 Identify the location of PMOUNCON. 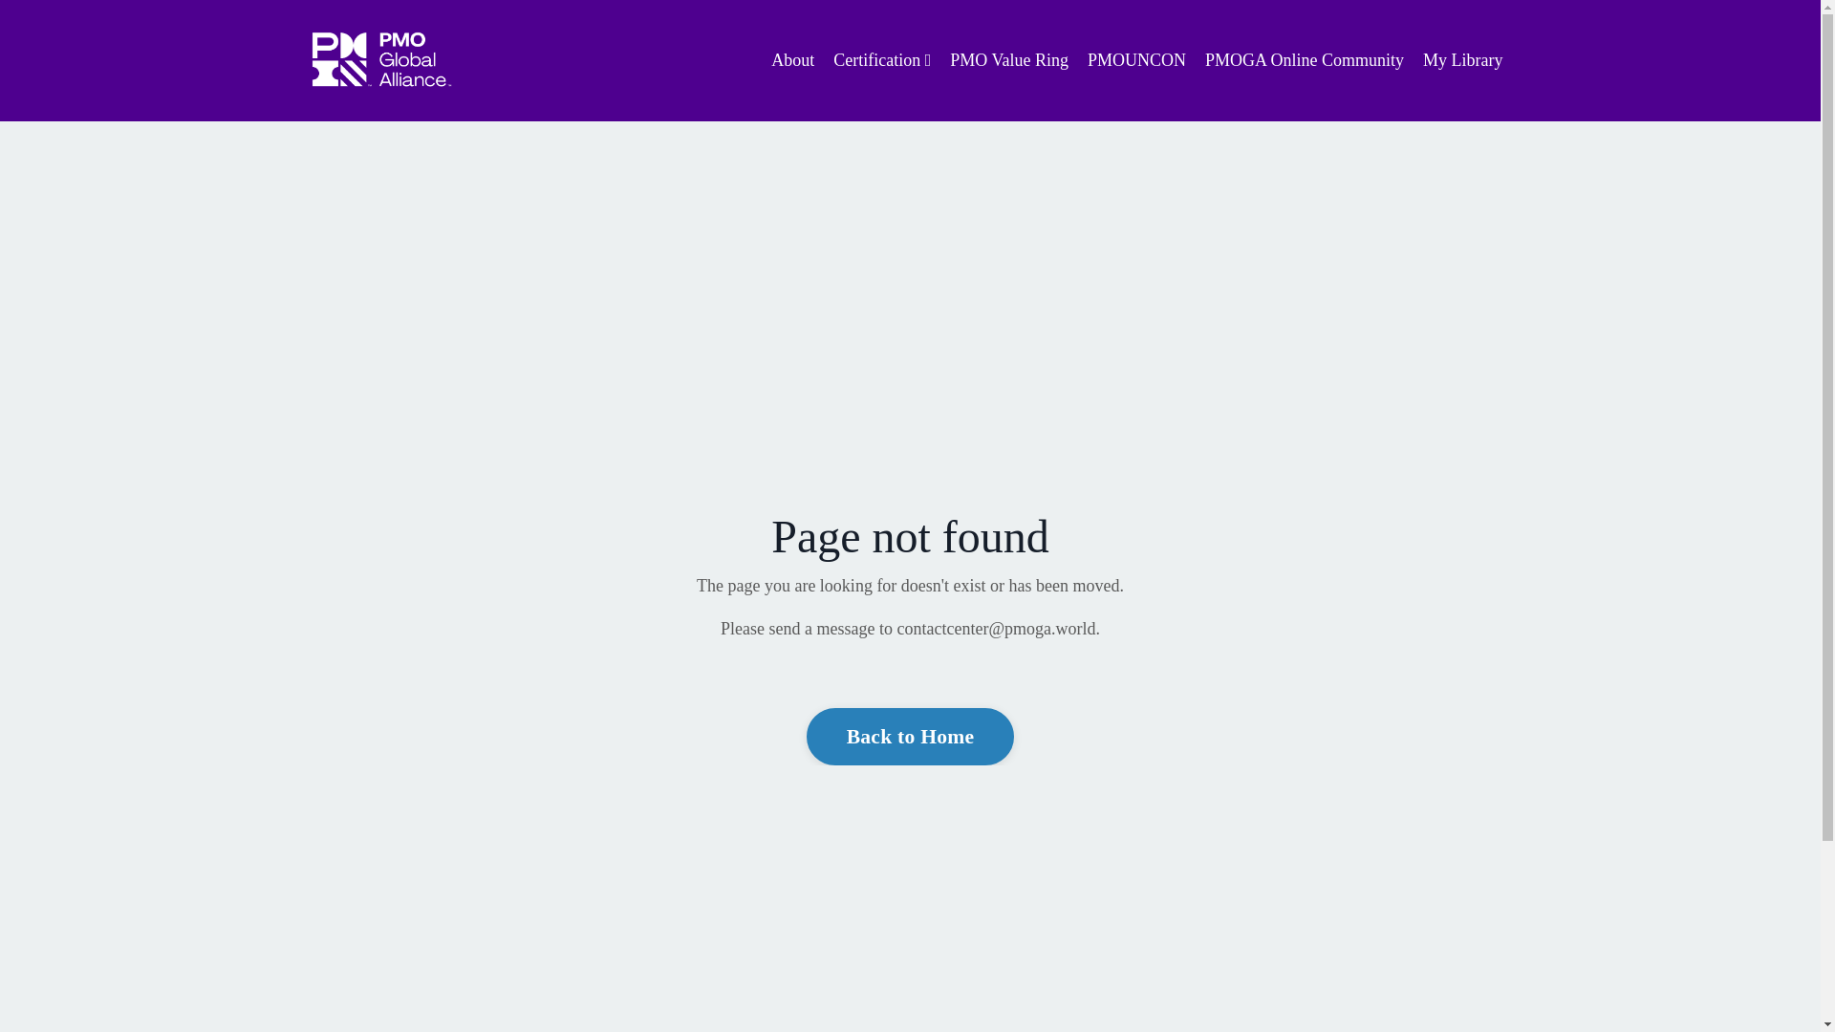
(1136, 59).